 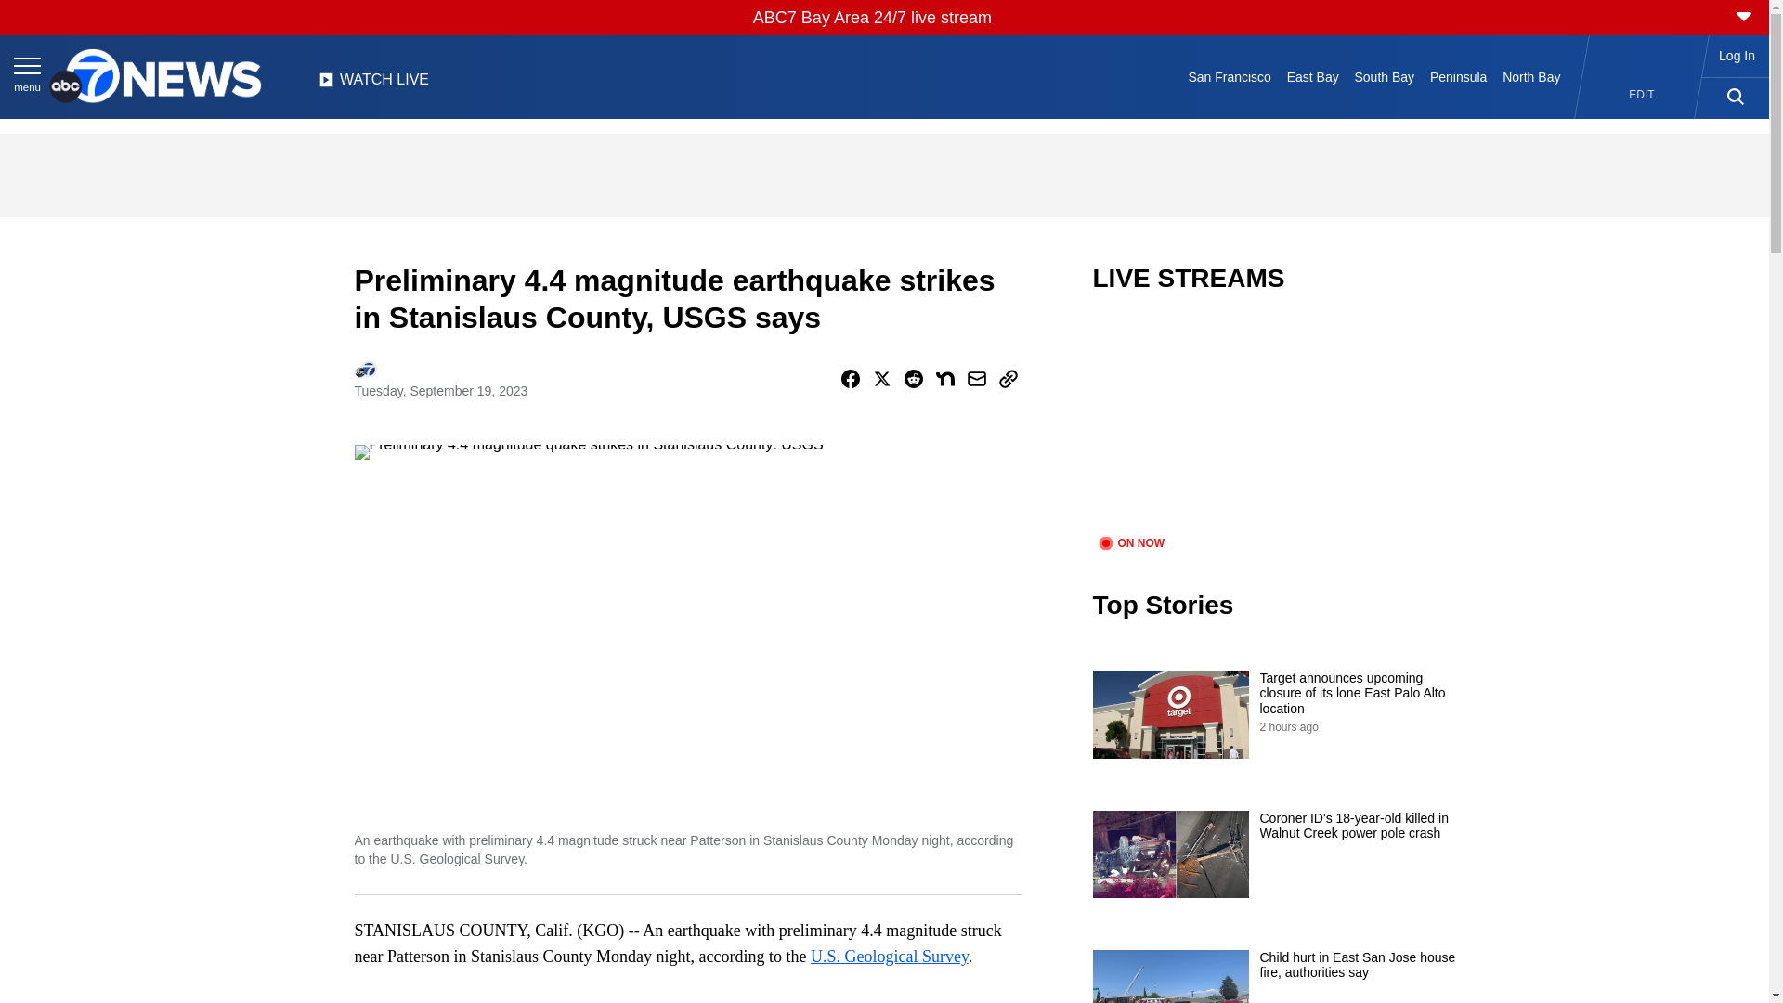 I want to click on Peninsula, so click(x=1459, y=76).